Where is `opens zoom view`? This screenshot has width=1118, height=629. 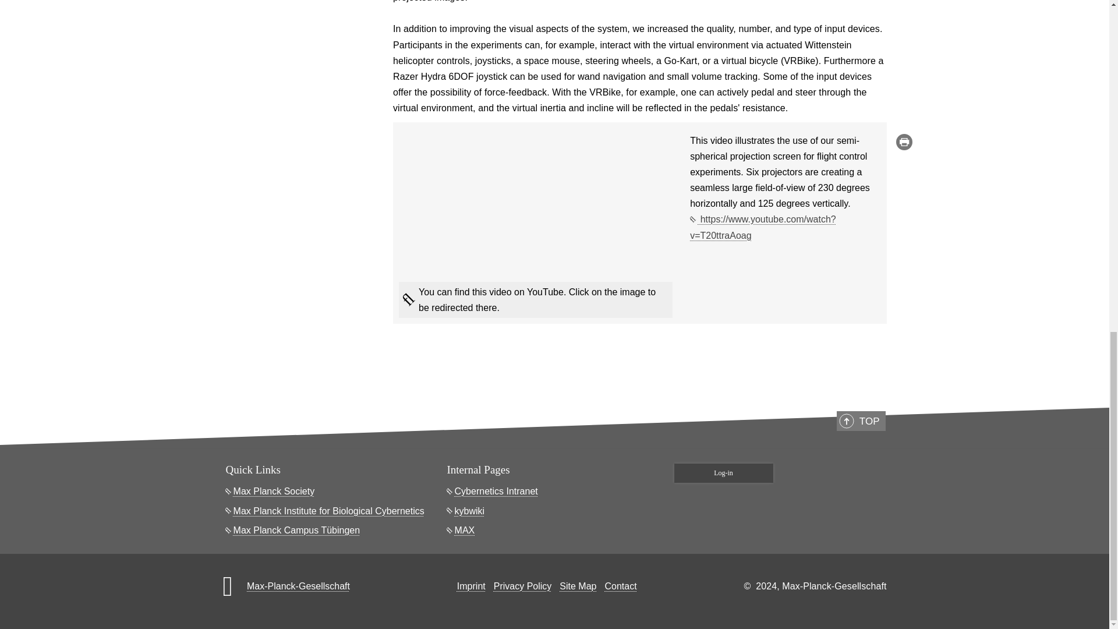 opens zoom view is located at coordinates (299, 15).